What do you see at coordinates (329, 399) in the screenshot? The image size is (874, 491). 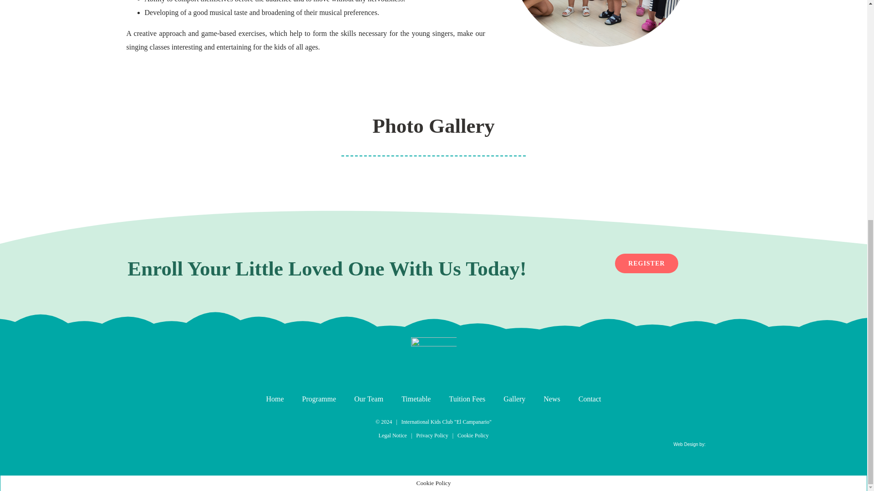 I see `Programme` at bounding box center [329, 399].